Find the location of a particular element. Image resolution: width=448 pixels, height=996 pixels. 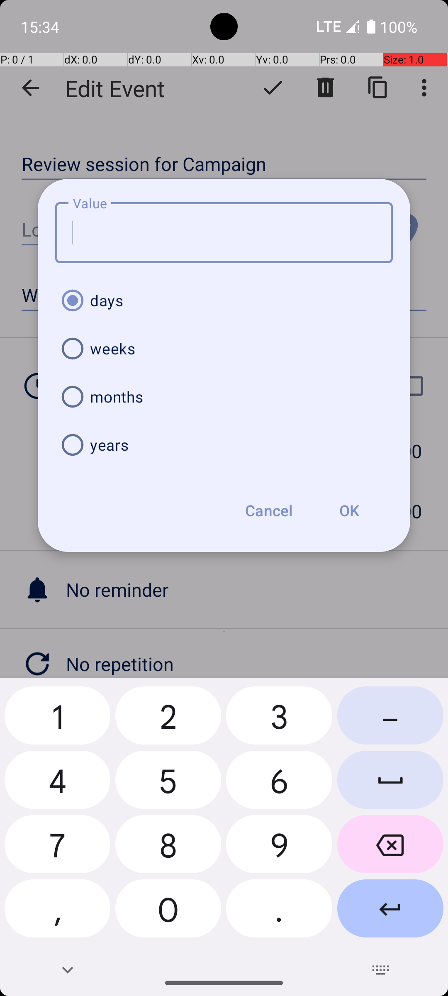

years is located at coordinates (224, 445).